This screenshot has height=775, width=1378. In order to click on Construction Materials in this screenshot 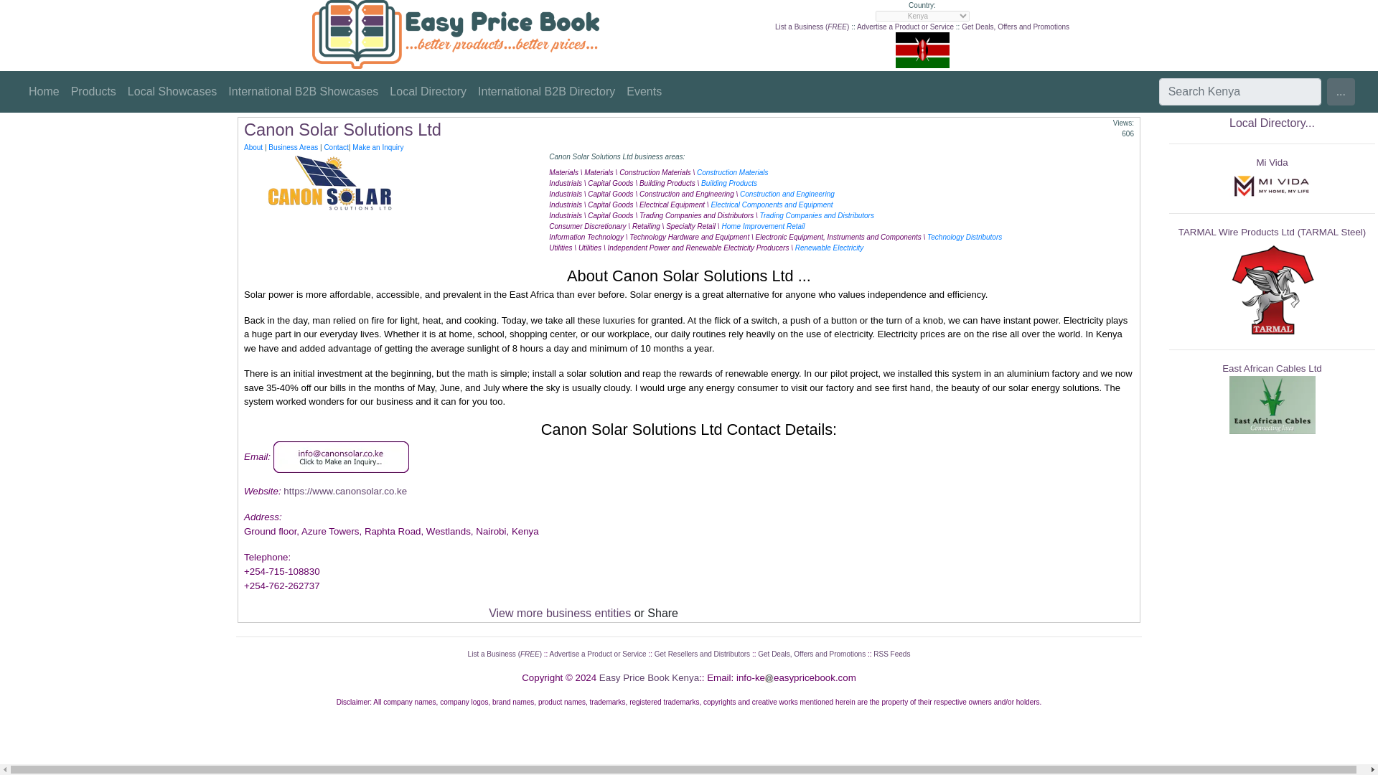, I will do `click(732, 172)`.